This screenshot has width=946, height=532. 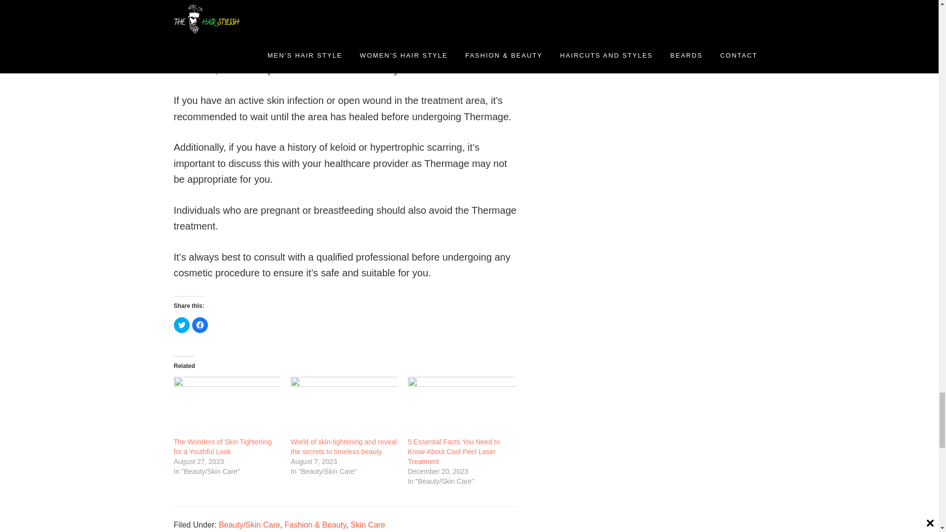 What do you see at coordinates (200, 325) in the screenshot?
I see `Click to share on Facebook` at bounding box center [200, 325].